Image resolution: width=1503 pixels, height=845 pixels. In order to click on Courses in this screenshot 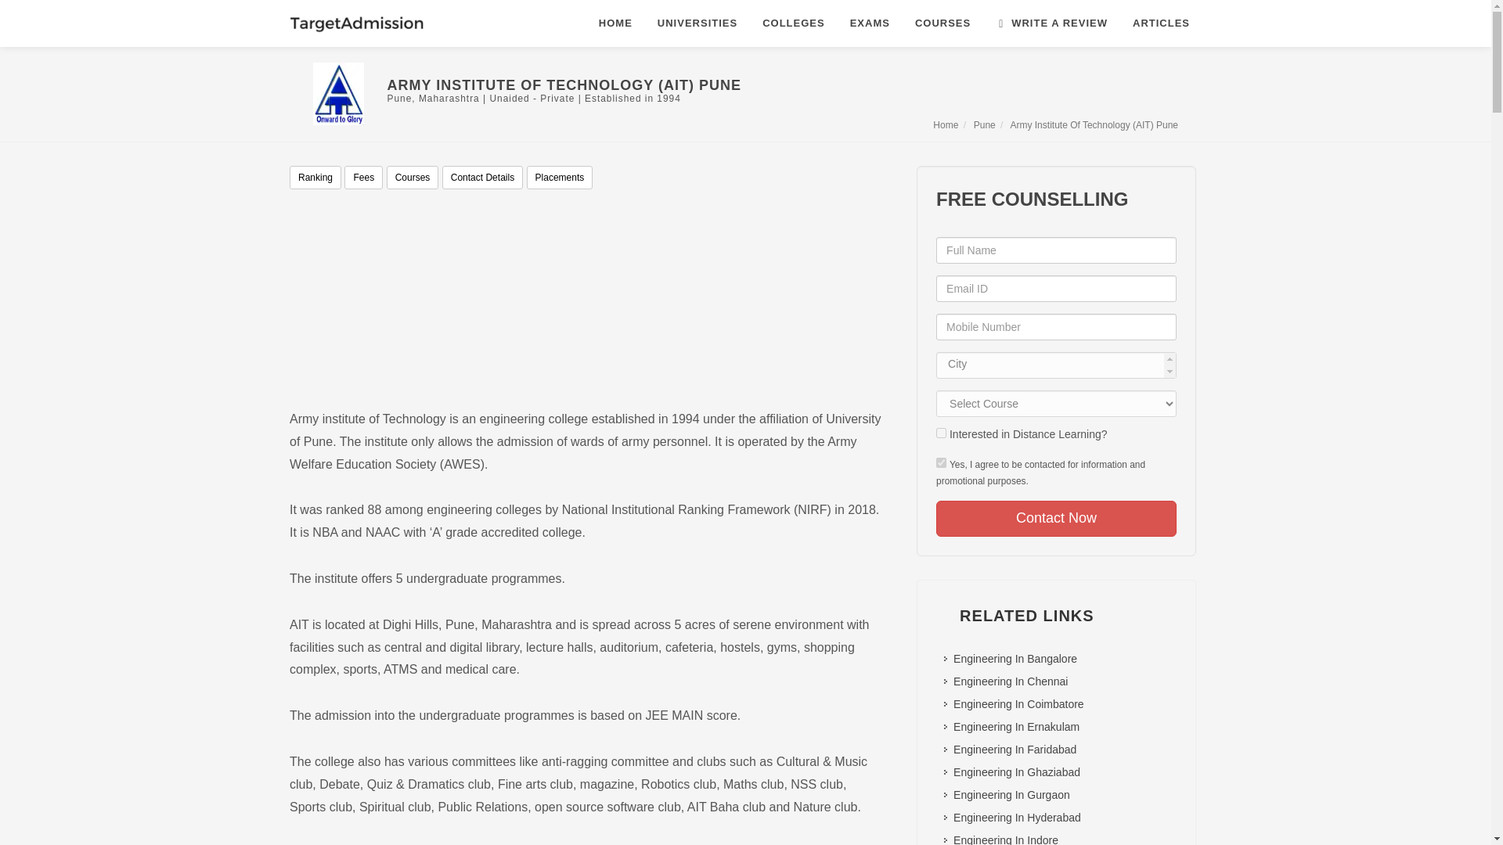, I will do `click(412, 177)`.